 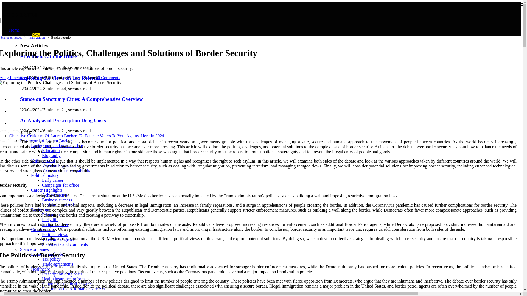 I want to click on Biography, so click(x=51, y=155).